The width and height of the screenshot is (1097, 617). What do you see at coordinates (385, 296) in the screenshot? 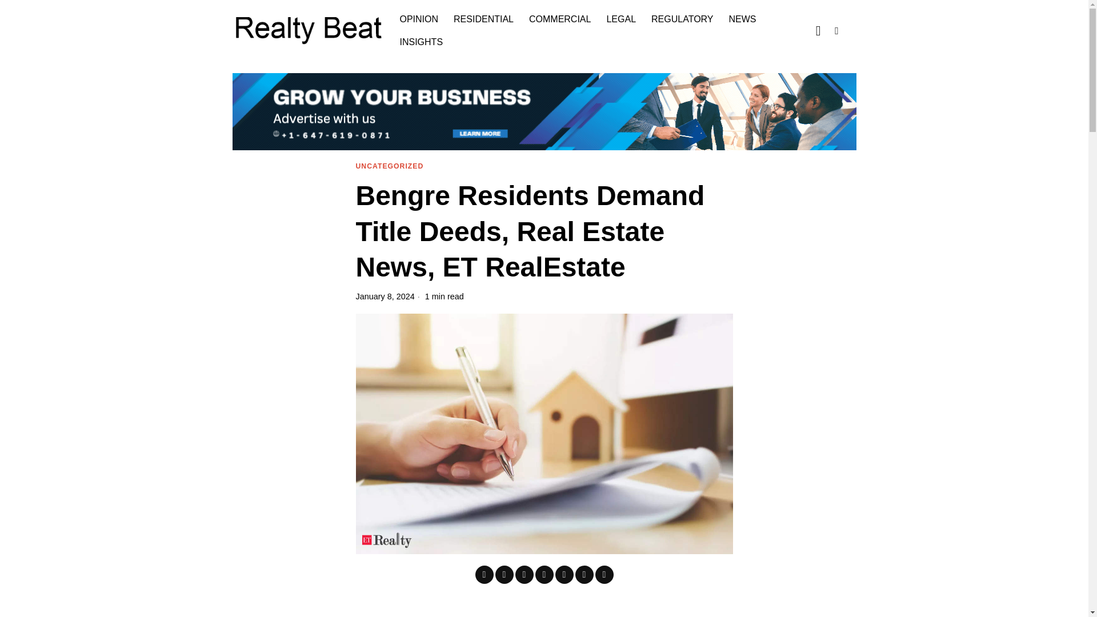
I see `08 Jan, 2024 07:39:22` at bounding box center [385, 296].